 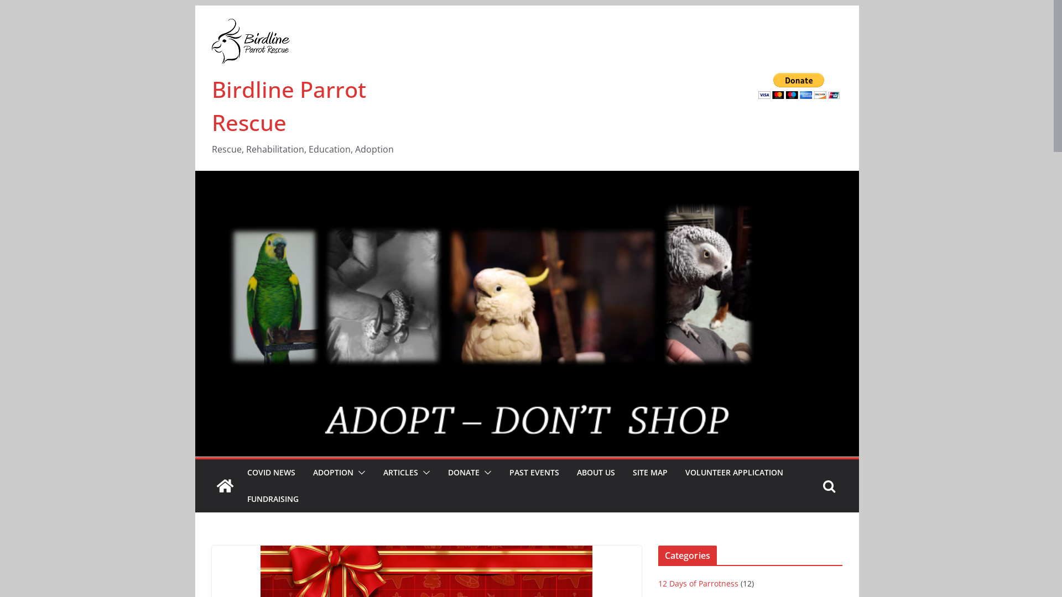 What do you see at coordinates (400, 473) in the screenshot?
I see `ARTICLES` at bounding box center [400, 473].